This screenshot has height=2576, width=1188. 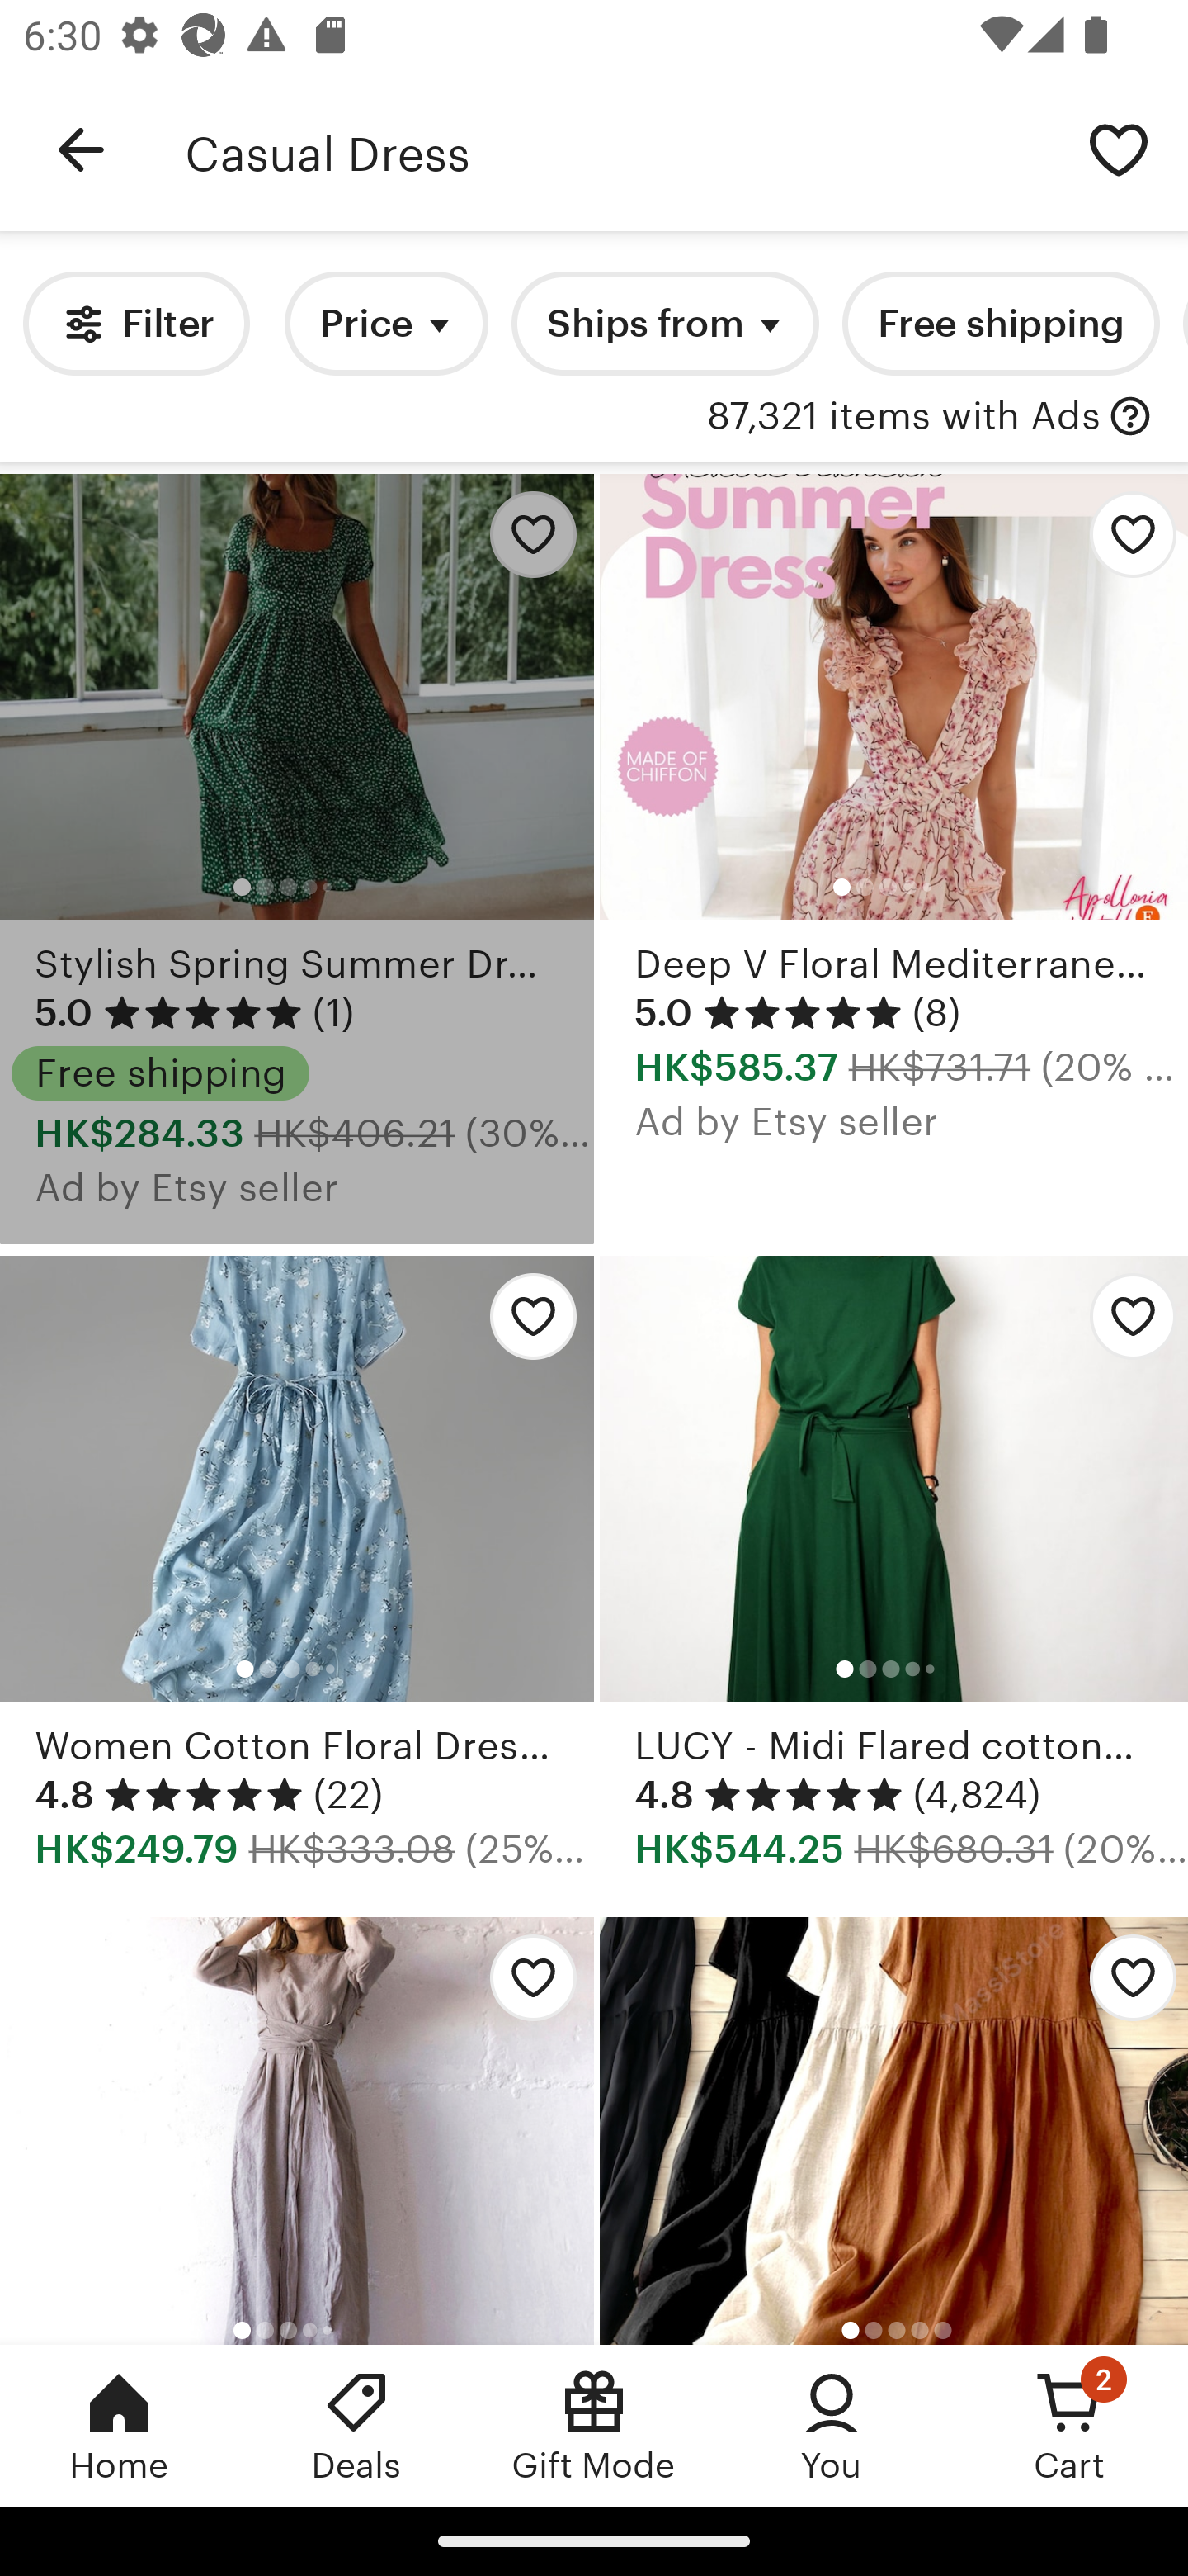 What do you see at coordinates (1130, 417) in the screenshot?
I see `with Ads` at bounding box center [1130, 417].